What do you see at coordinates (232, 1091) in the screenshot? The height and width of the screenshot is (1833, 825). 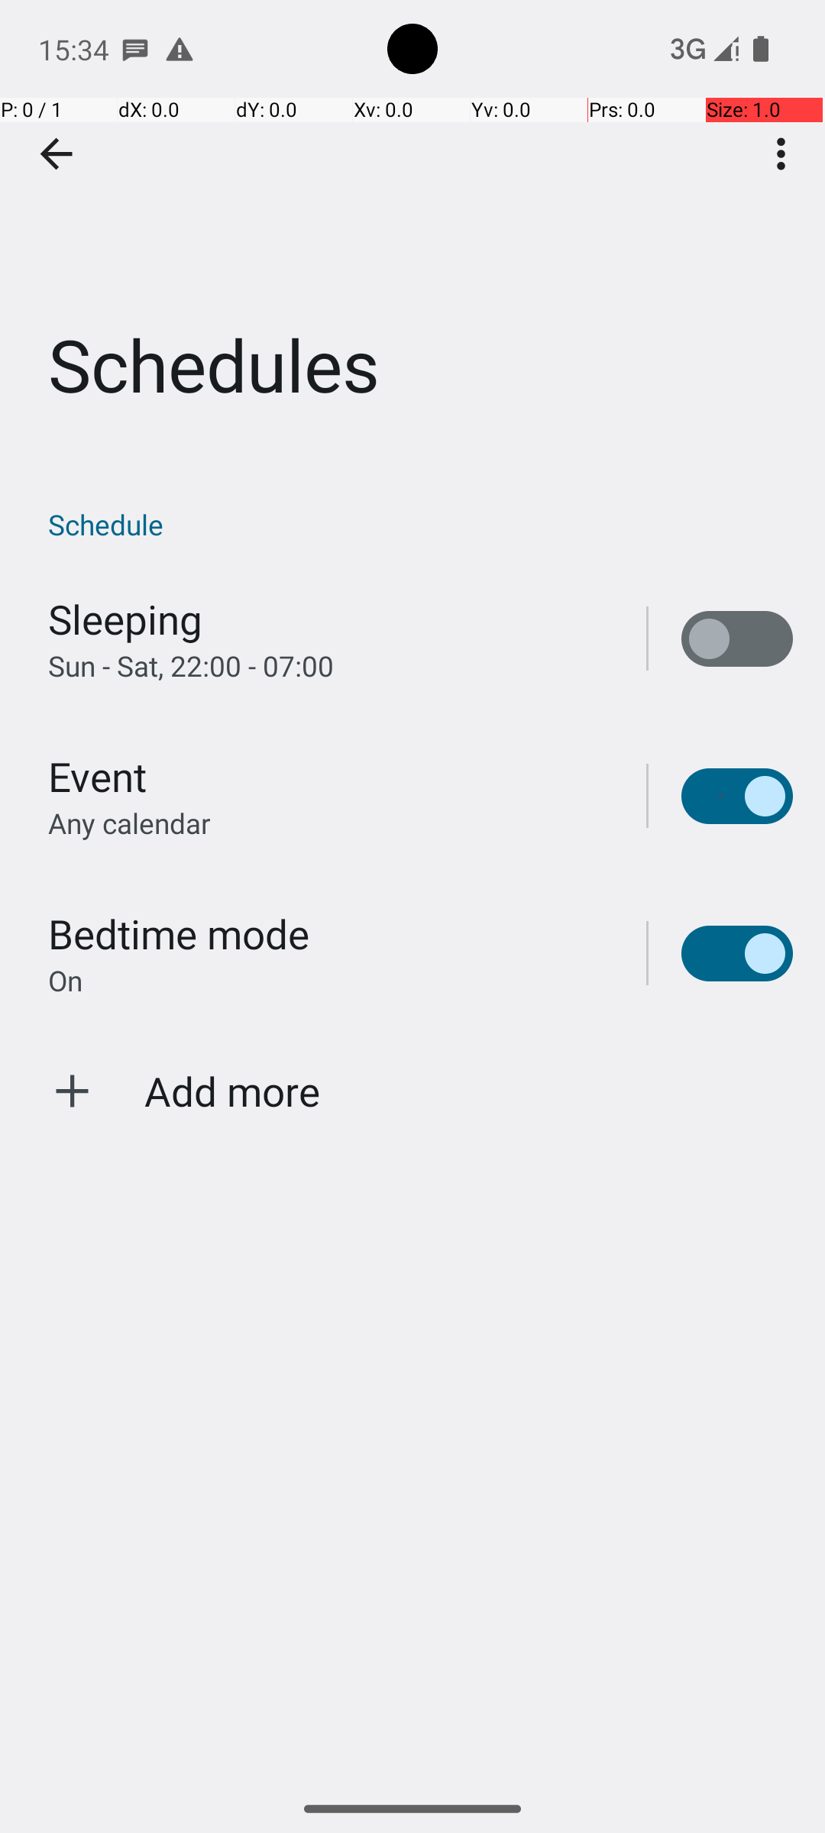 I see `Add more` at bounding box center [232, 1091].